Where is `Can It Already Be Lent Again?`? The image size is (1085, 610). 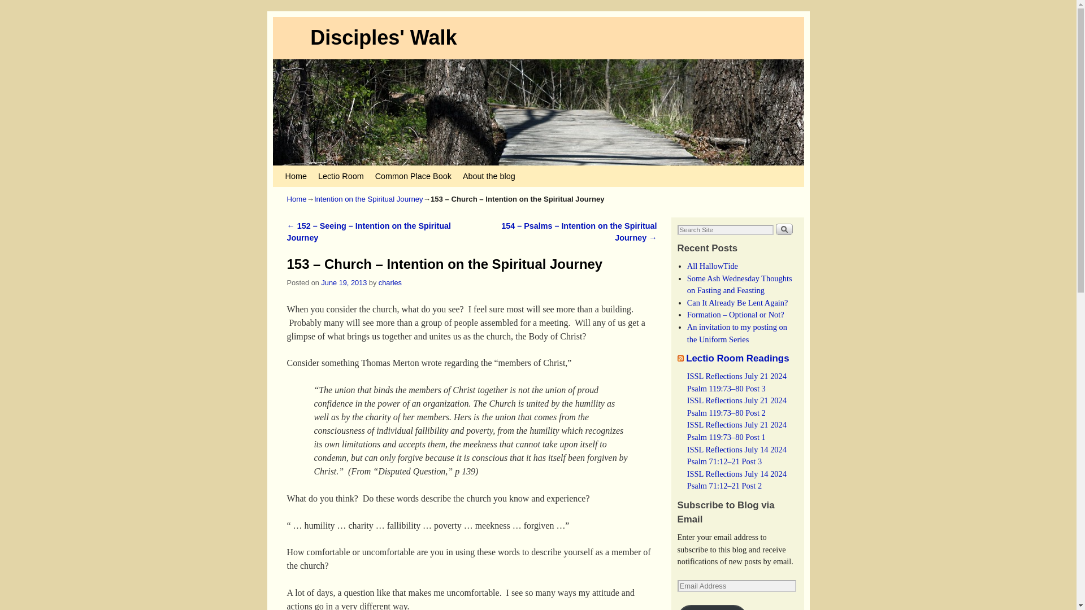 Can It Already Be Lent Again? is located at coordinates (737, 303).